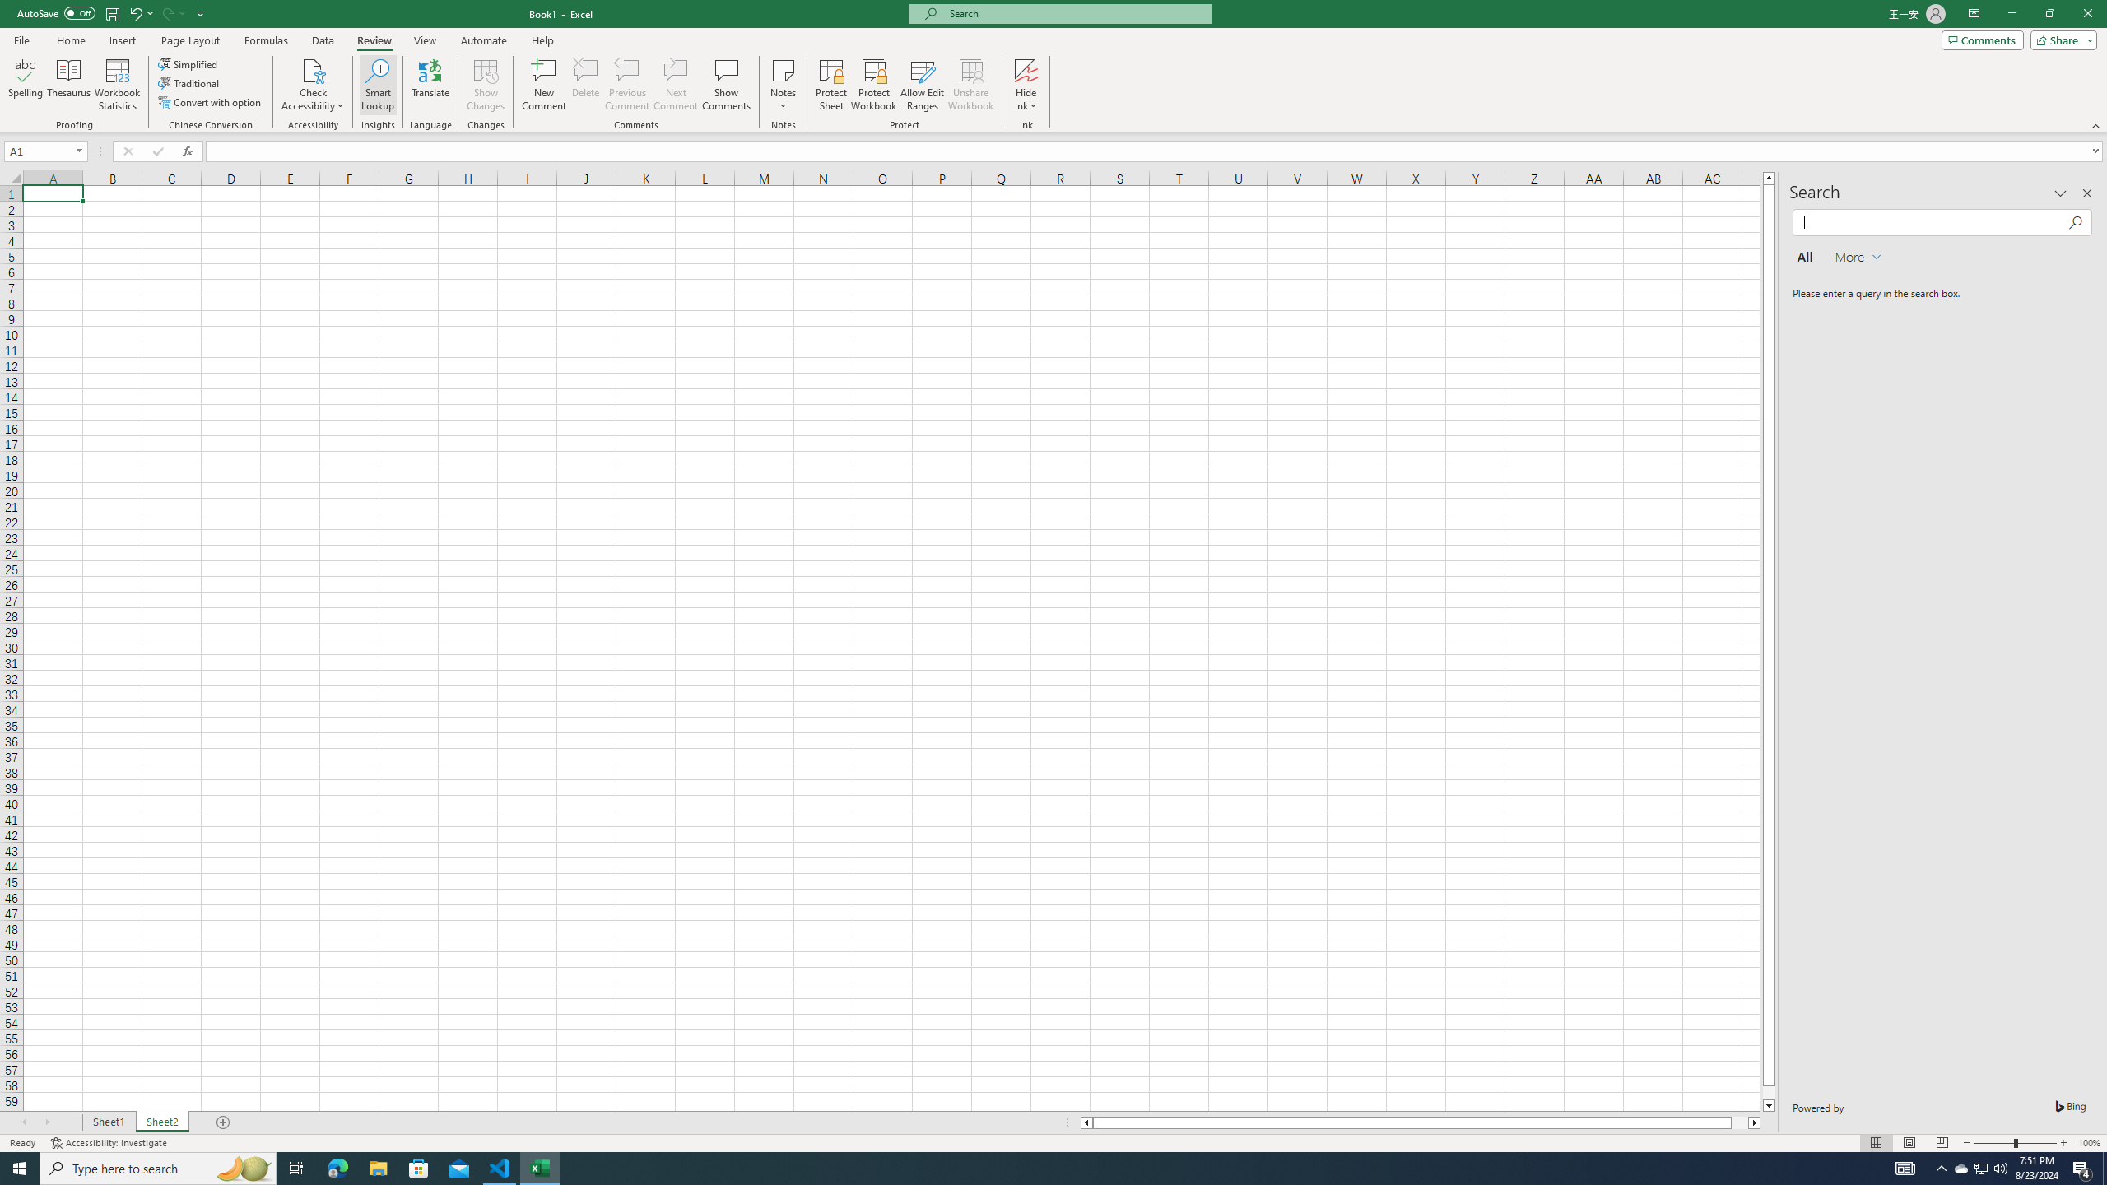 This screenshot has height=1185, width=2107. I want to click on Thesaurus..., so click(67, 85).